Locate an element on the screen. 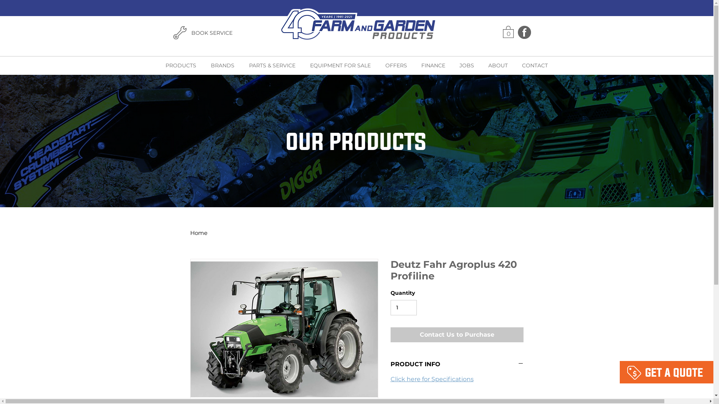 Image resolution: width=719 pixels, height=404 pixels. PRODUCTS is located at coordinates (180, 65).